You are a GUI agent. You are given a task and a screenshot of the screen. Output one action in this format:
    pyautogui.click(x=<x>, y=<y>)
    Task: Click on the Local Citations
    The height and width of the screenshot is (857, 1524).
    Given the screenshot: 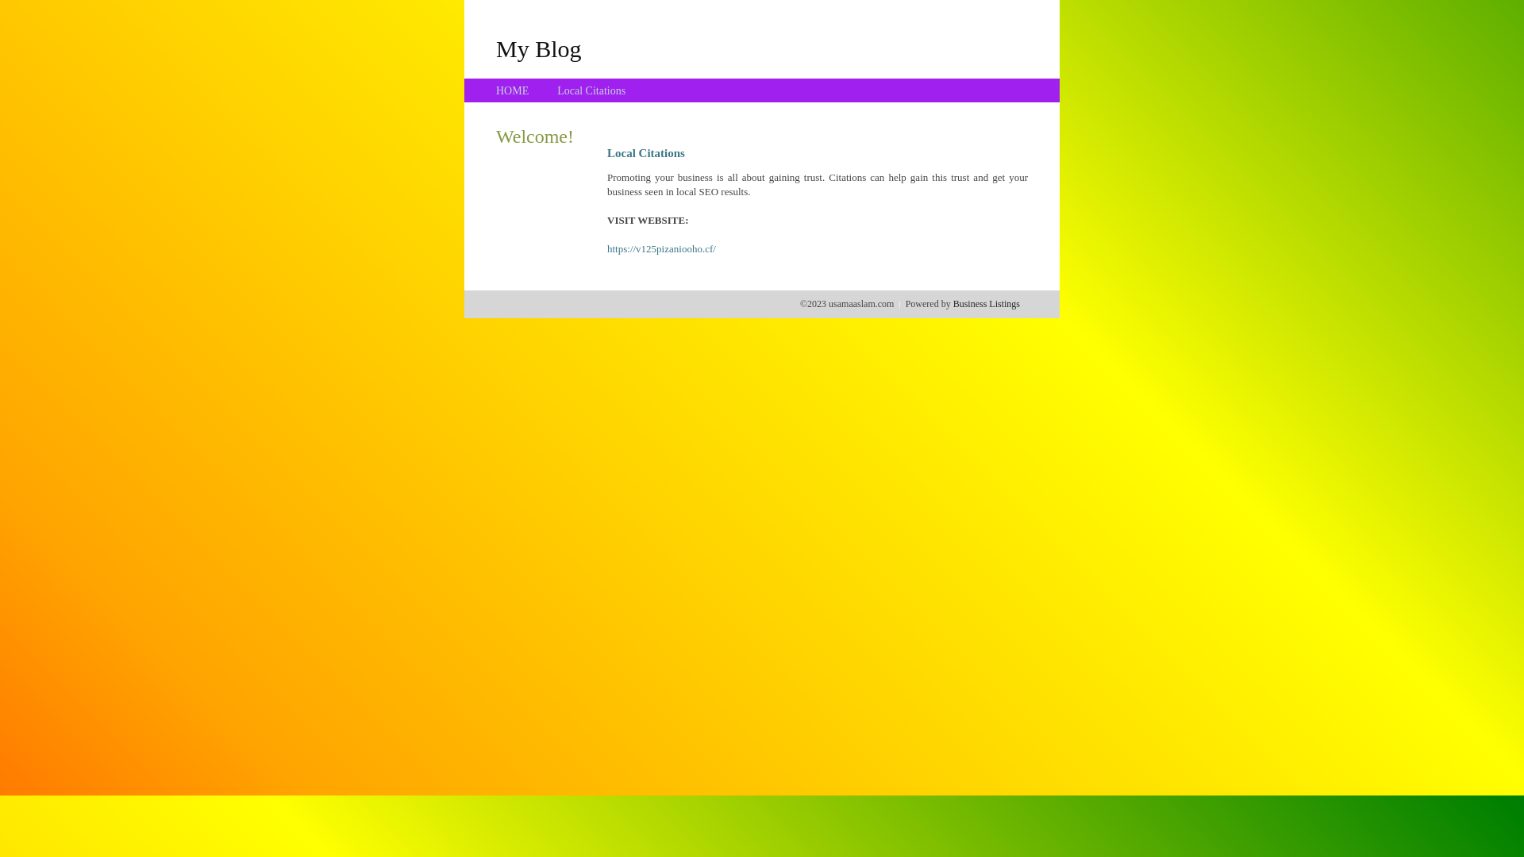 What is the action you would take?
    pyautogui.click(x=591, y=90)
    